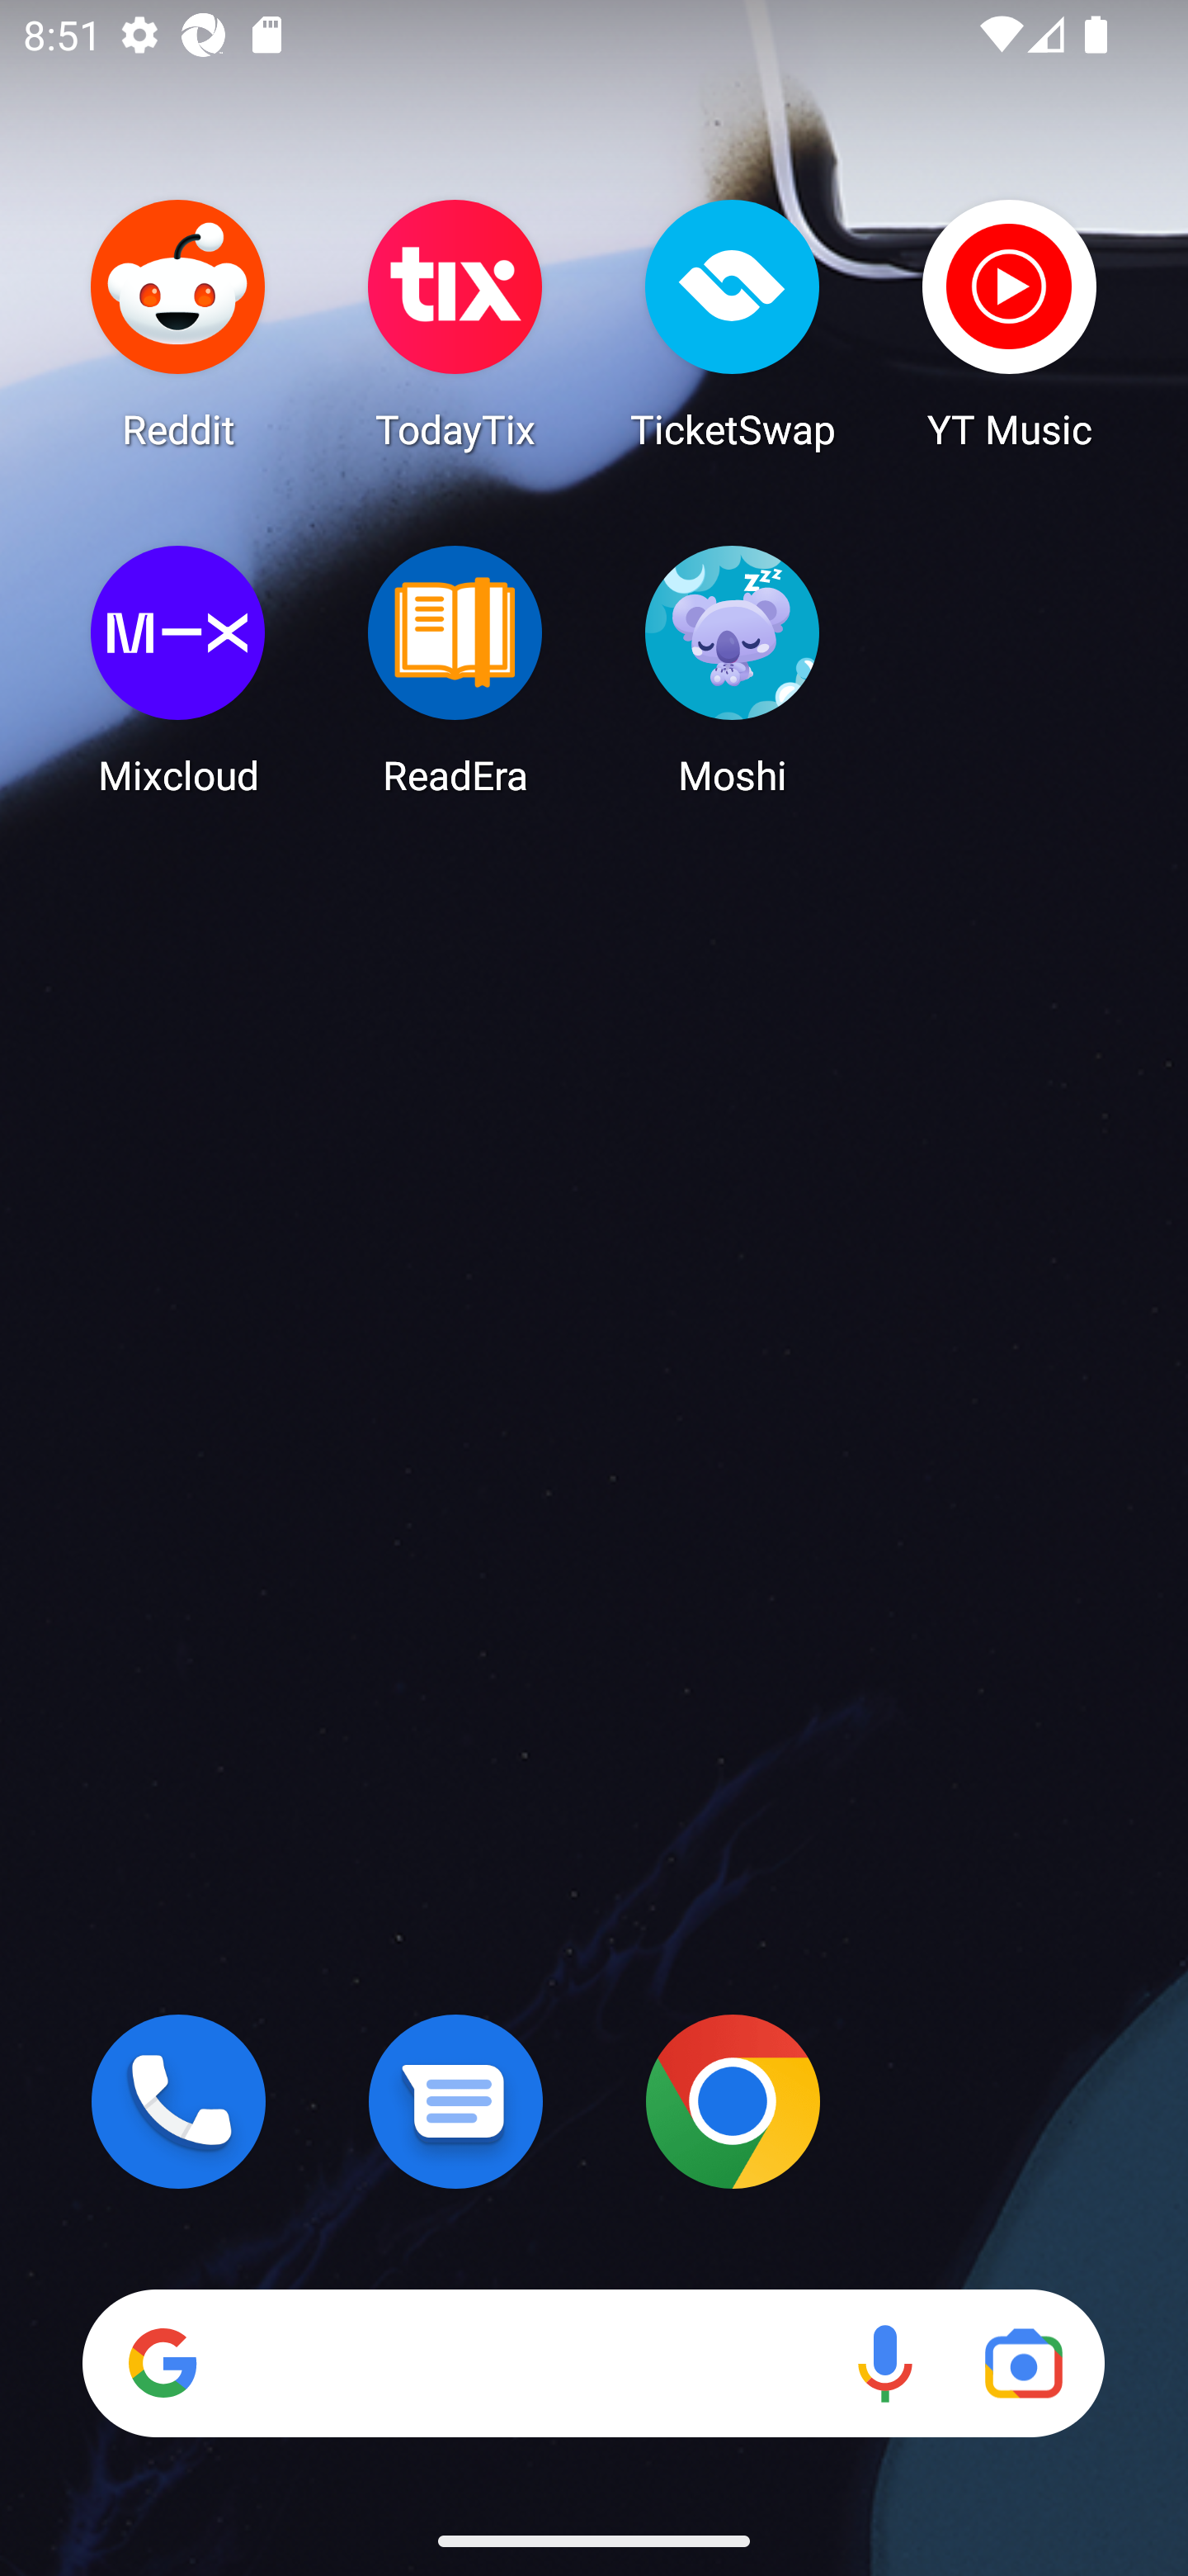 The image size is (1188, 2576). Describe the element at coordinates (733, 324) in the screenshot. I see `TicketSwap` at that location.